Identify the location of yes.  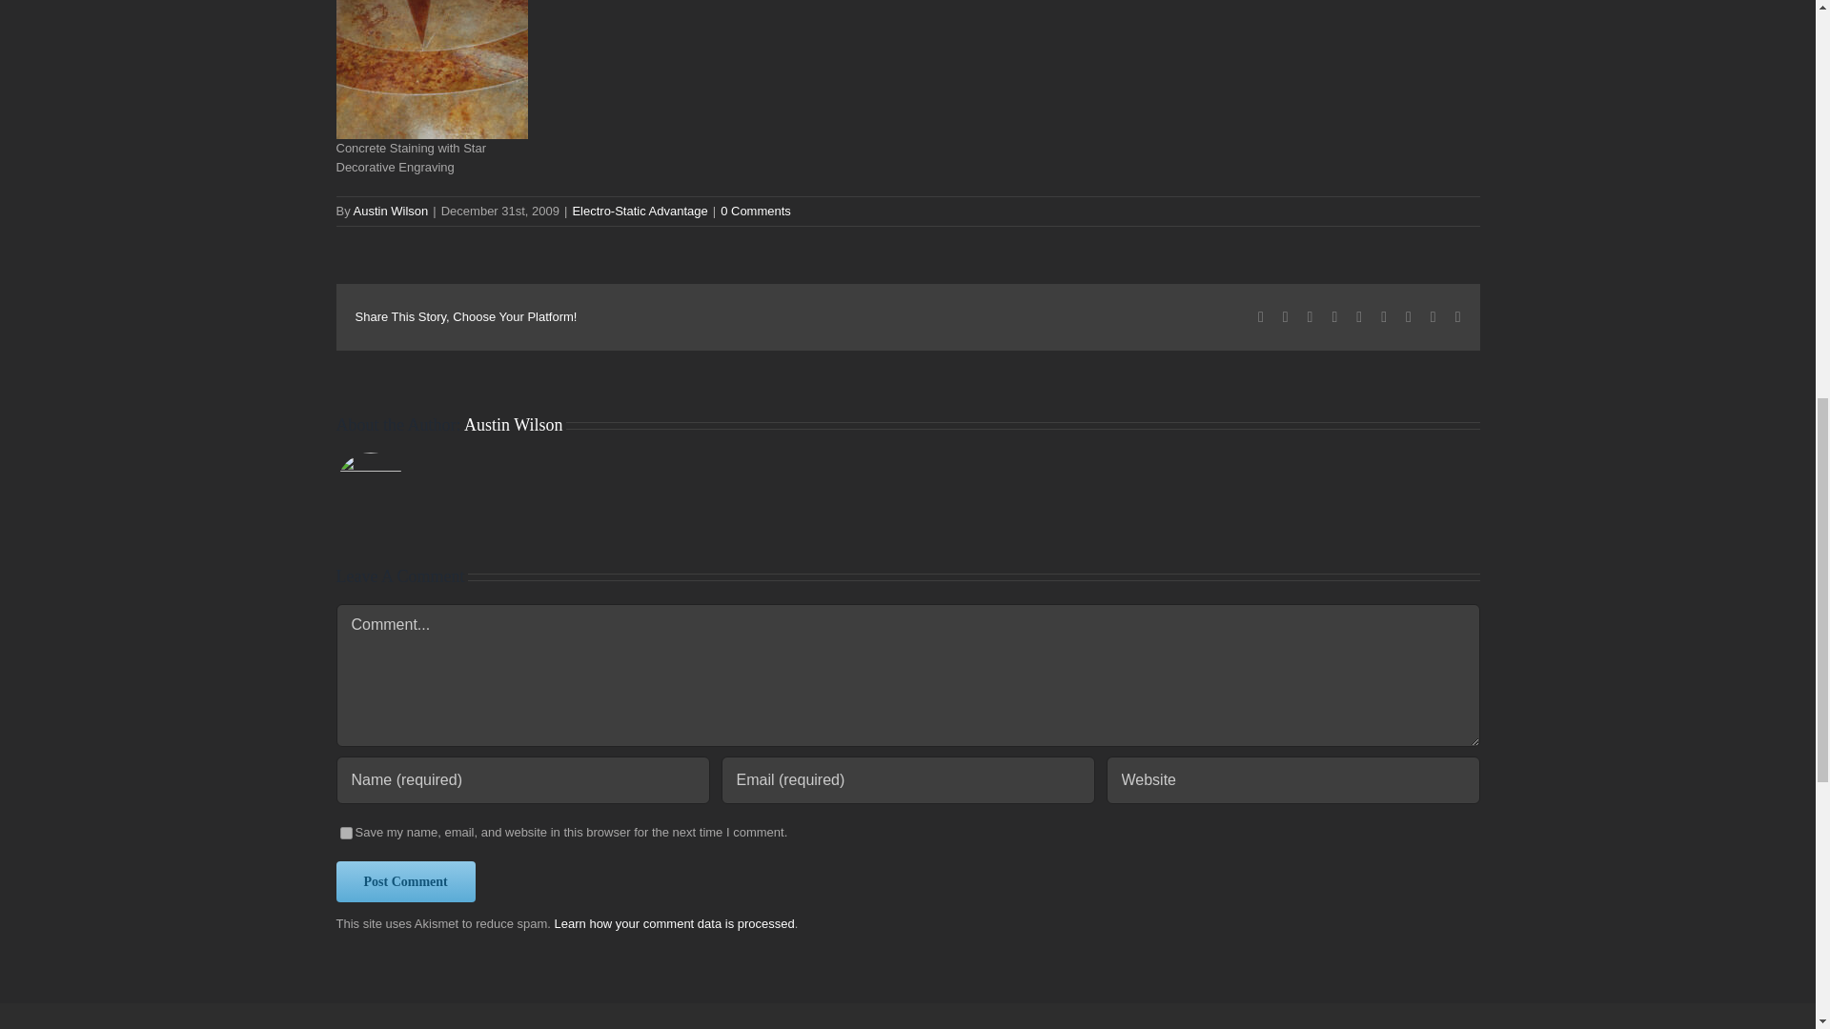
(345, 833).